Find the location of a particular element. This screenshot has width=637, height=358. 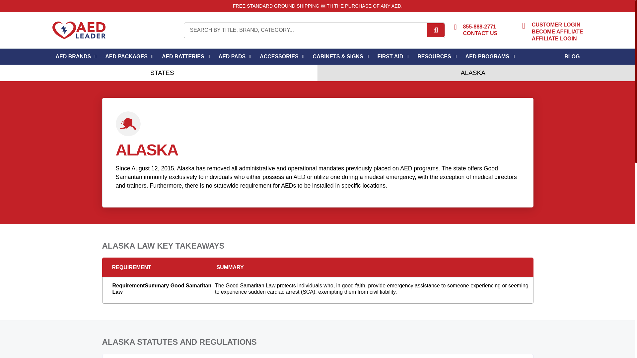

855-888-2771 is located at coordinates (479, 27).